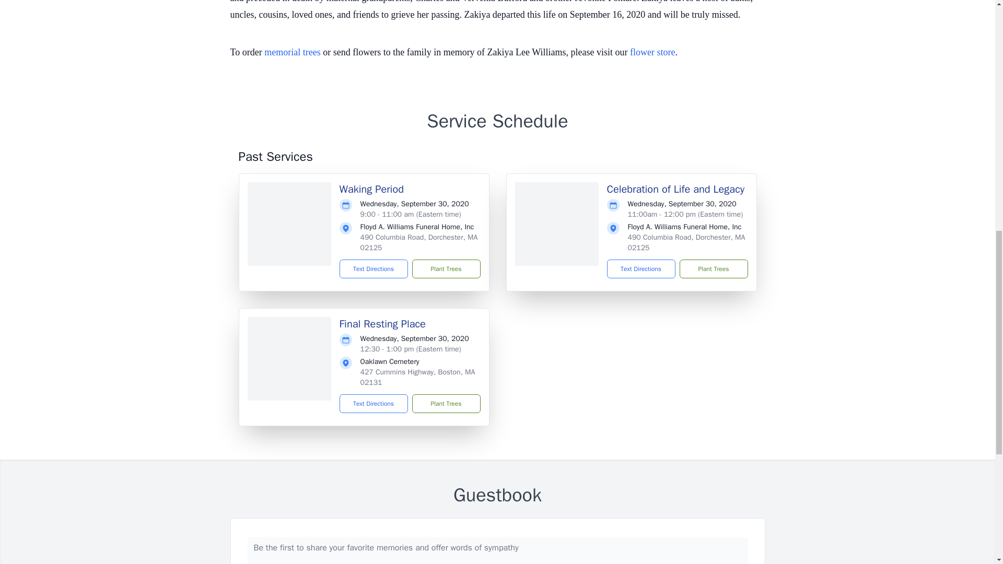  I want to click on flower store, so click(652, 52).